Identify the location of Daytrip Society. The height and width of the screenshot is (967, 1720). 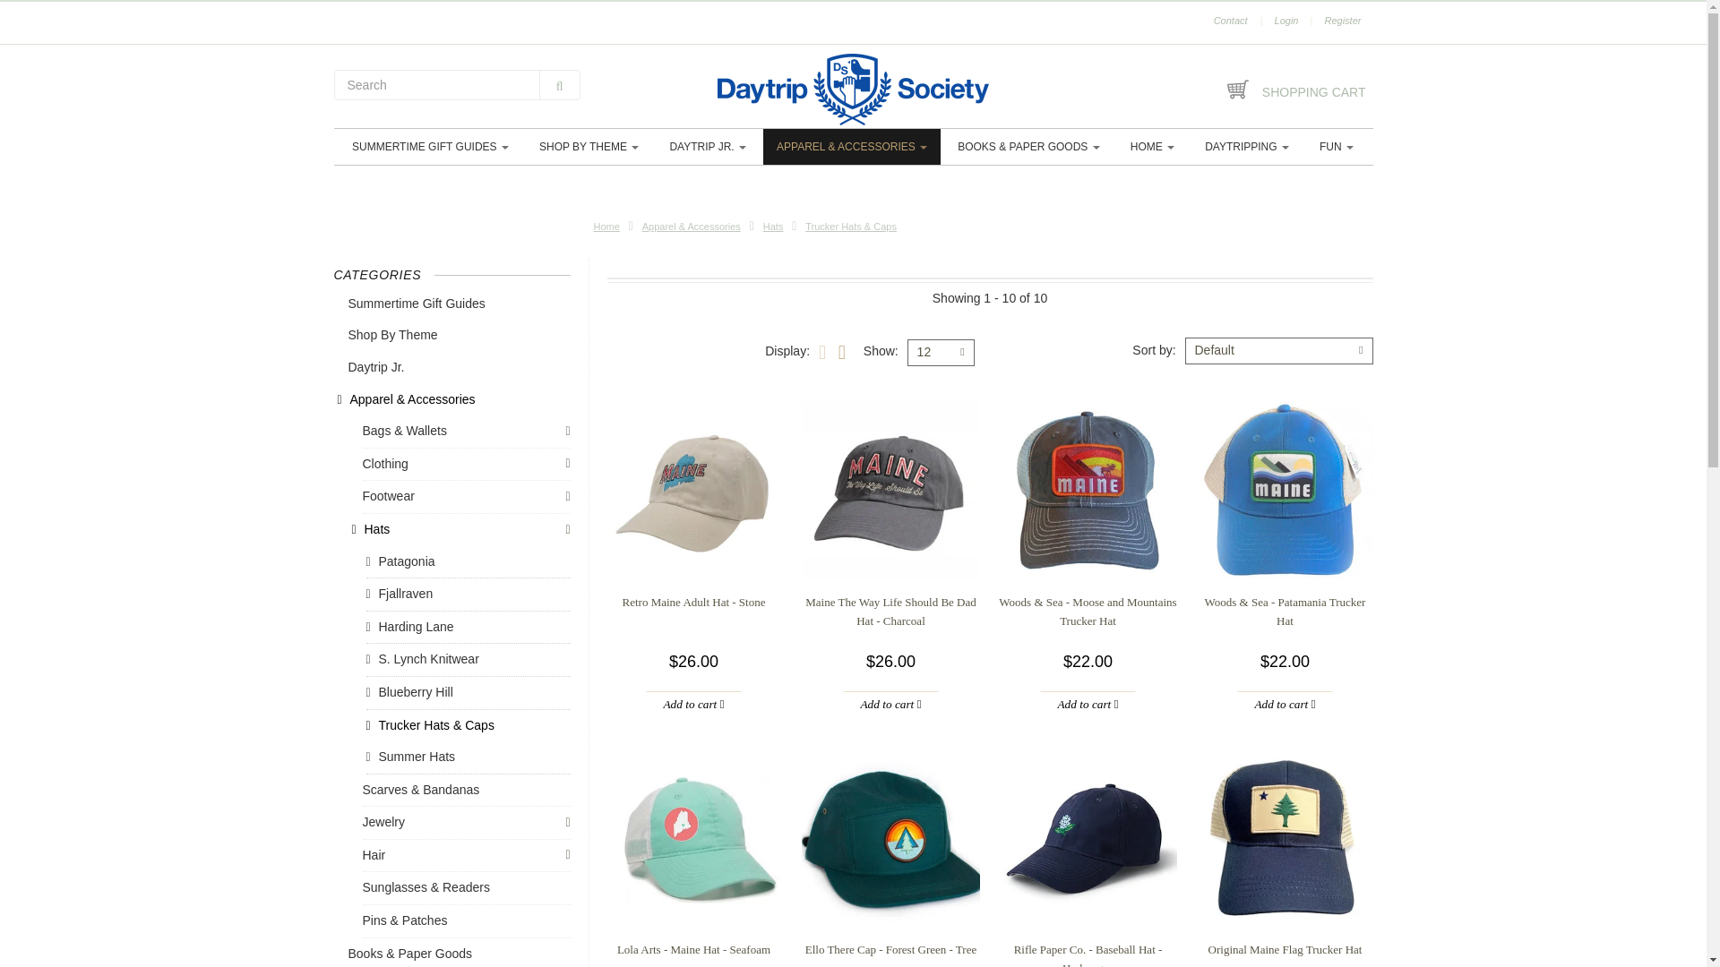
(854, 90).